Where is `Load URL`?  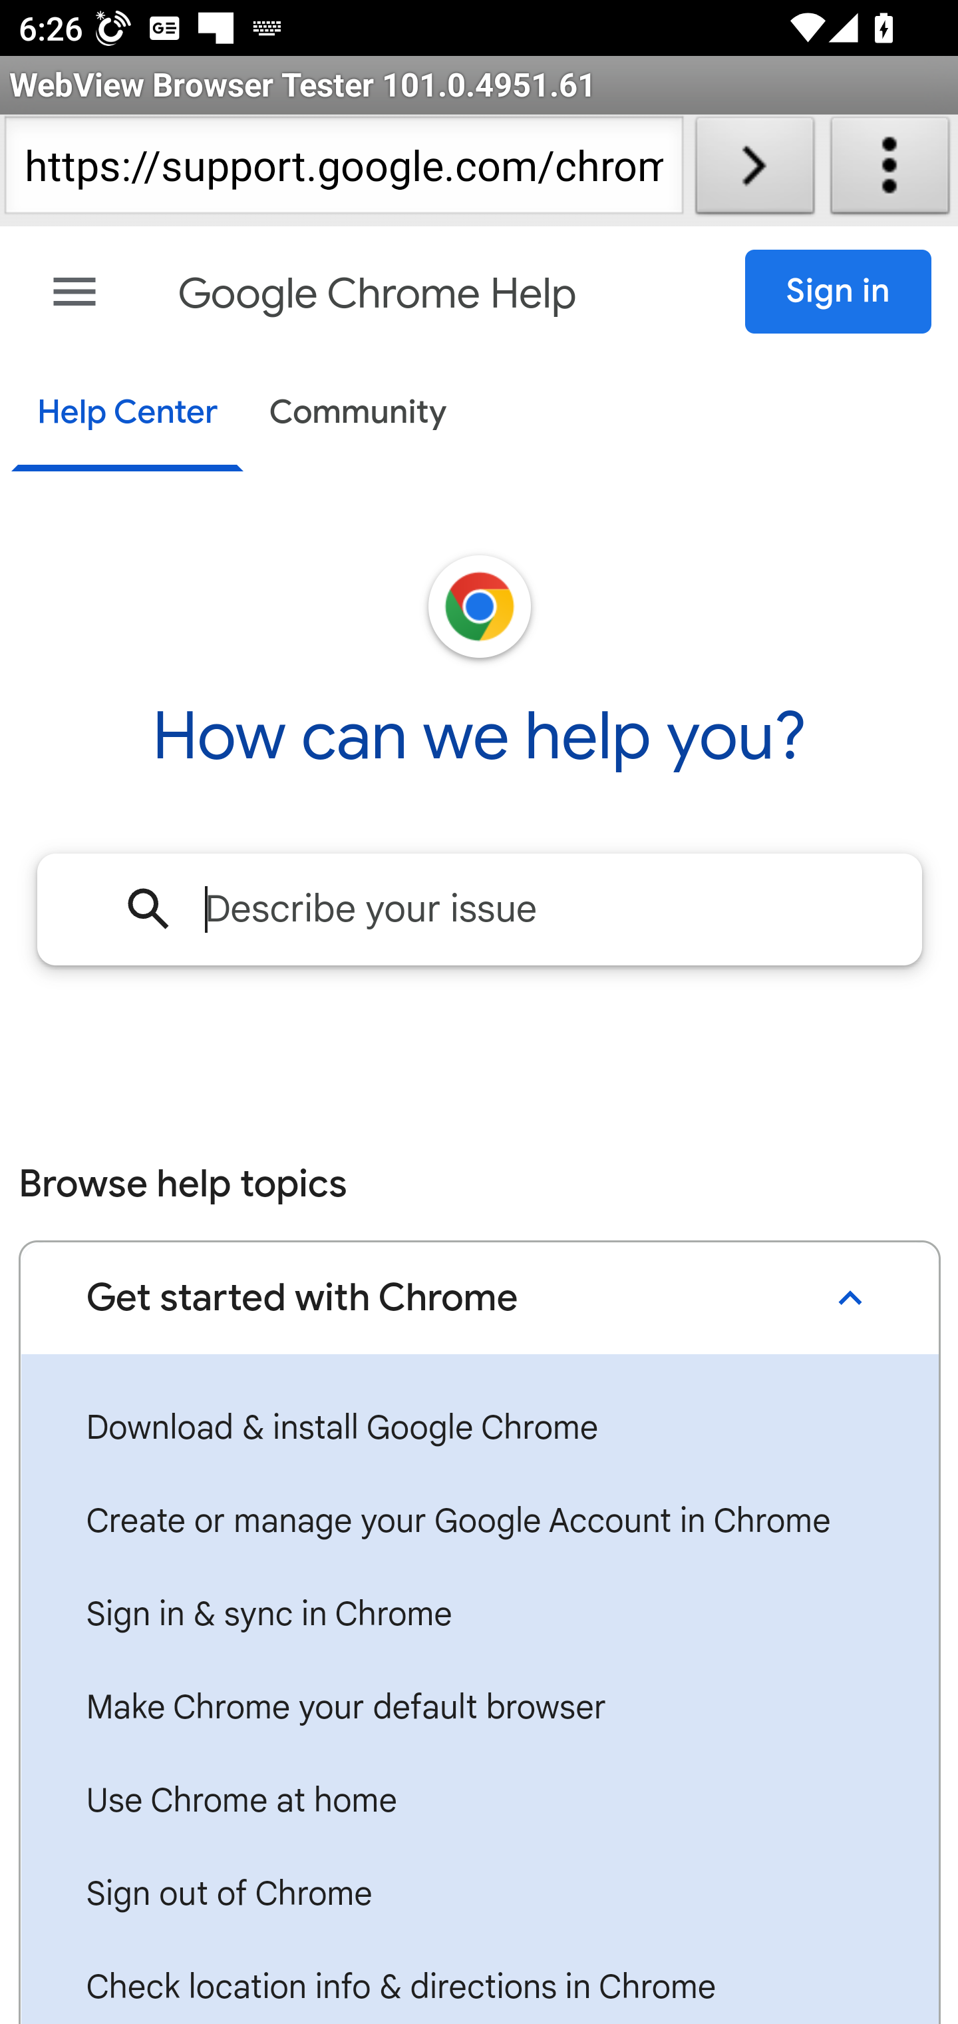 Load URL is located at coordinates (754, 170).